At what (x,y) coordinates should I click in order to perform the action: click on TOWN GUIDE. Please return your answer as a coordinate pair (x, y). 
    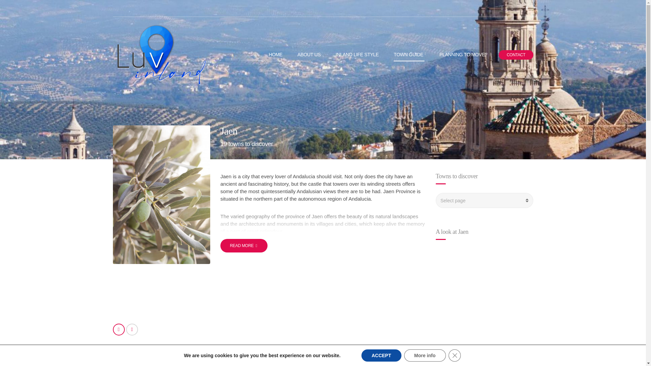
    Looking at the image, I should click on (409, 55).